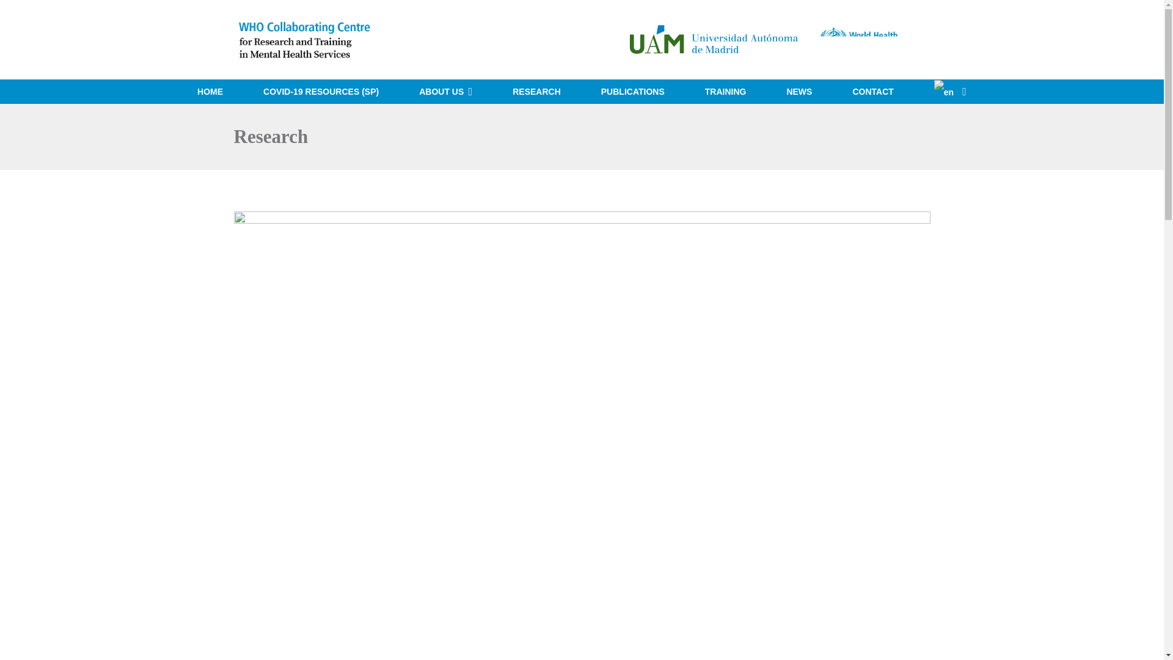 The width and height of the screenshot is (1173, 660). I want to click on ABOUT US, so click(445, 91).